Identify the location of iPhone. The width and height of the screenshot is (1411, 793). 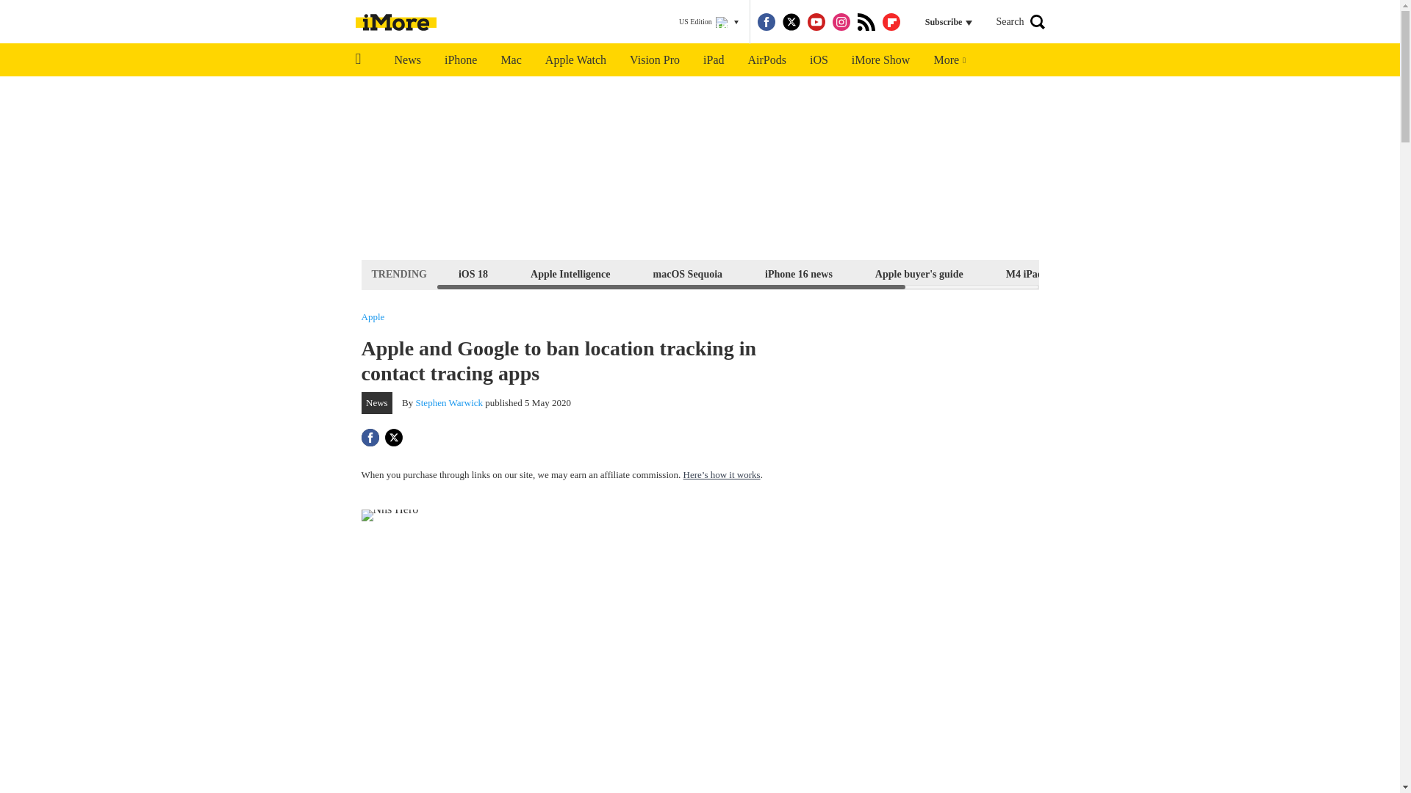
(460, 60).